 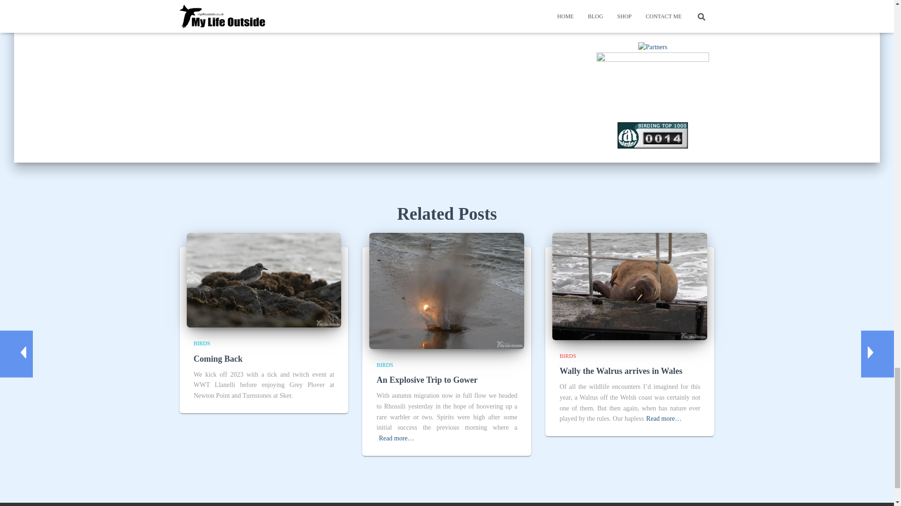 What do you see at coordinates (218, 359) in the screenshot?
I see `Coming Back` at bounding box center [218, 359].